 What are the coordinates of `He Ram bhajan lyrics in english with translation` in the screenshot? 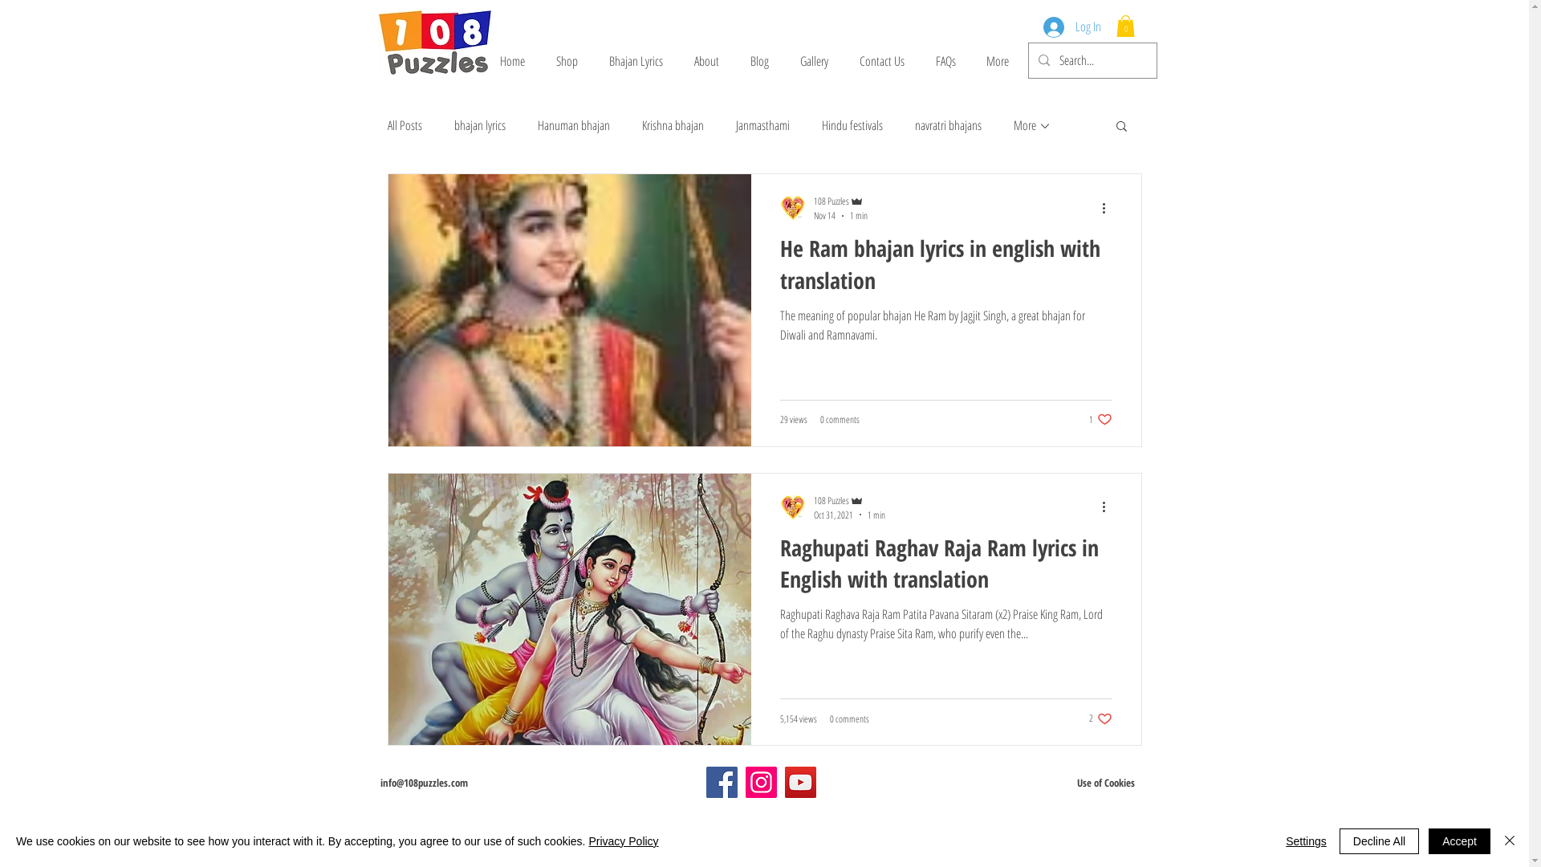 It's located at (946, 268).